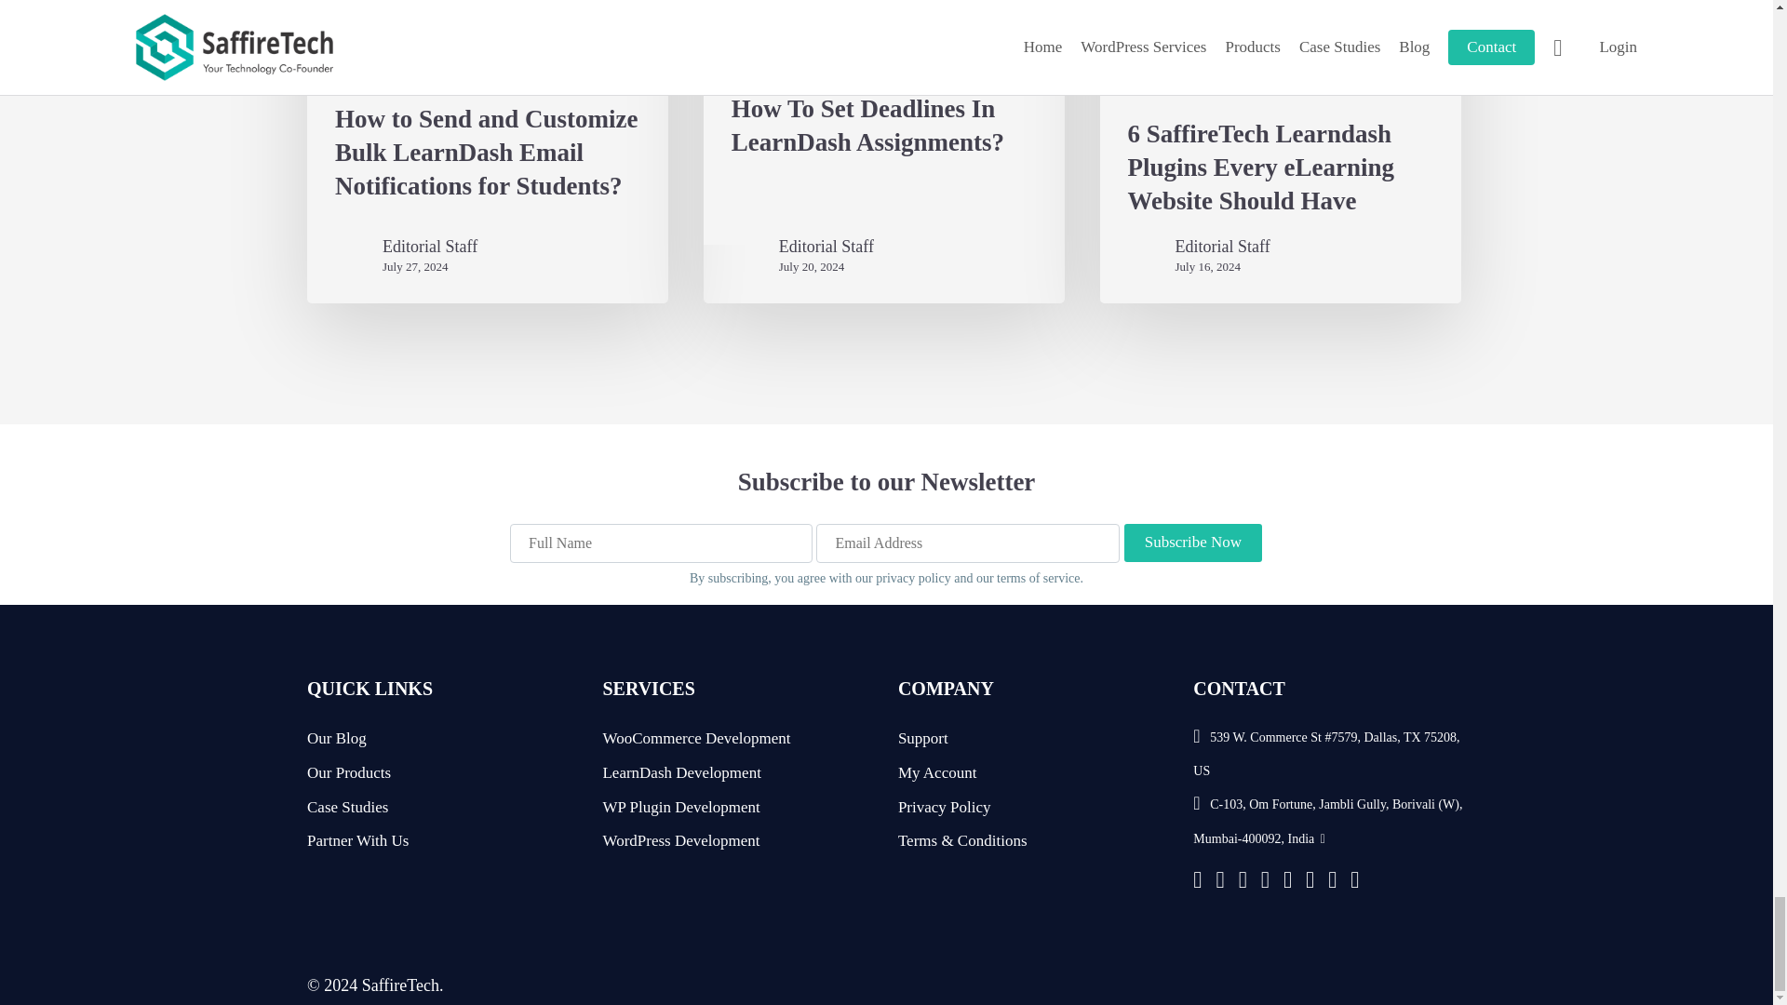 This screenshot has width=1787, height=1005. I want to click on Subscribe Now, so click(1193, 542).